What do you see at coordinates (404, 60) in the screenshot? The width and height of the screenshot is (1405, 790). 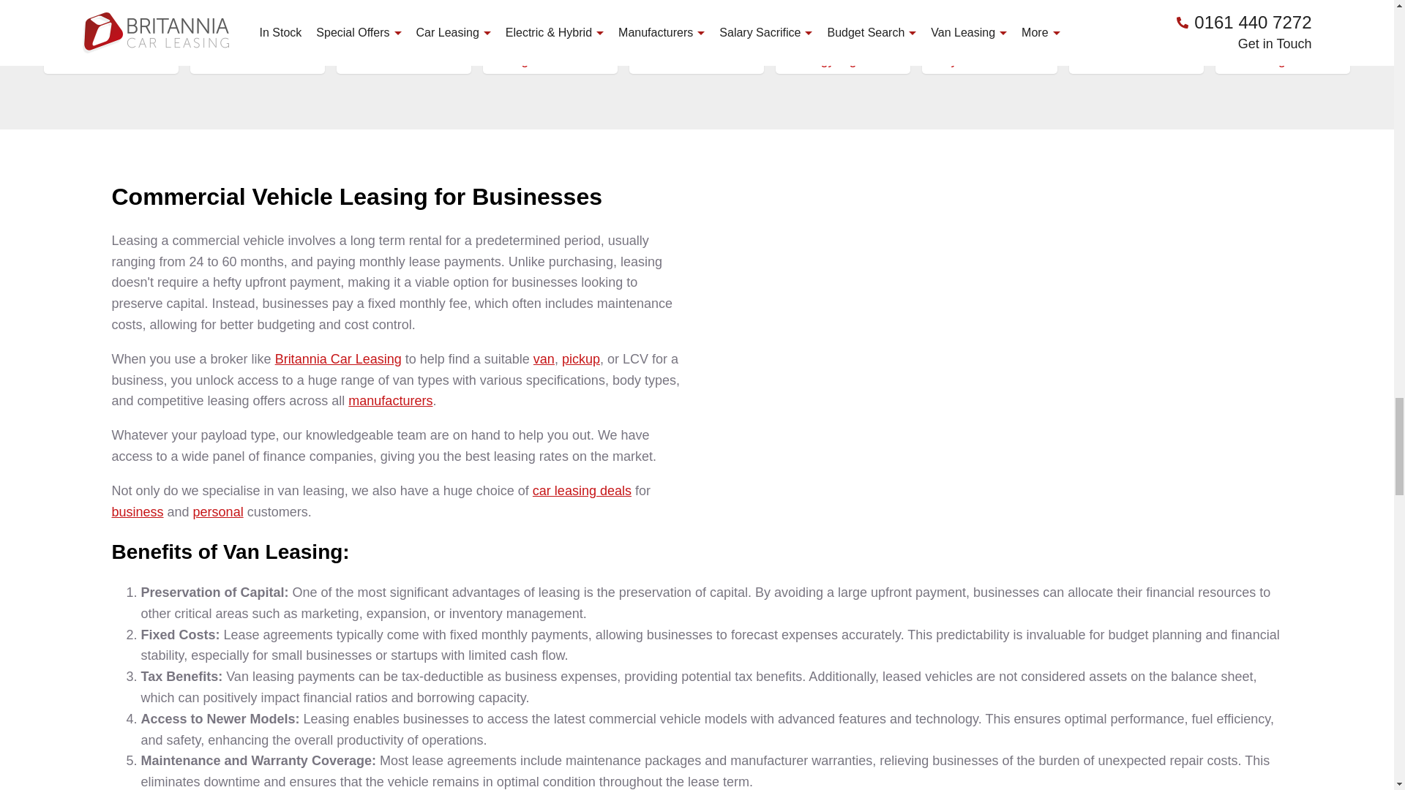 I see `Nissan` at bounding box center [404, 60].